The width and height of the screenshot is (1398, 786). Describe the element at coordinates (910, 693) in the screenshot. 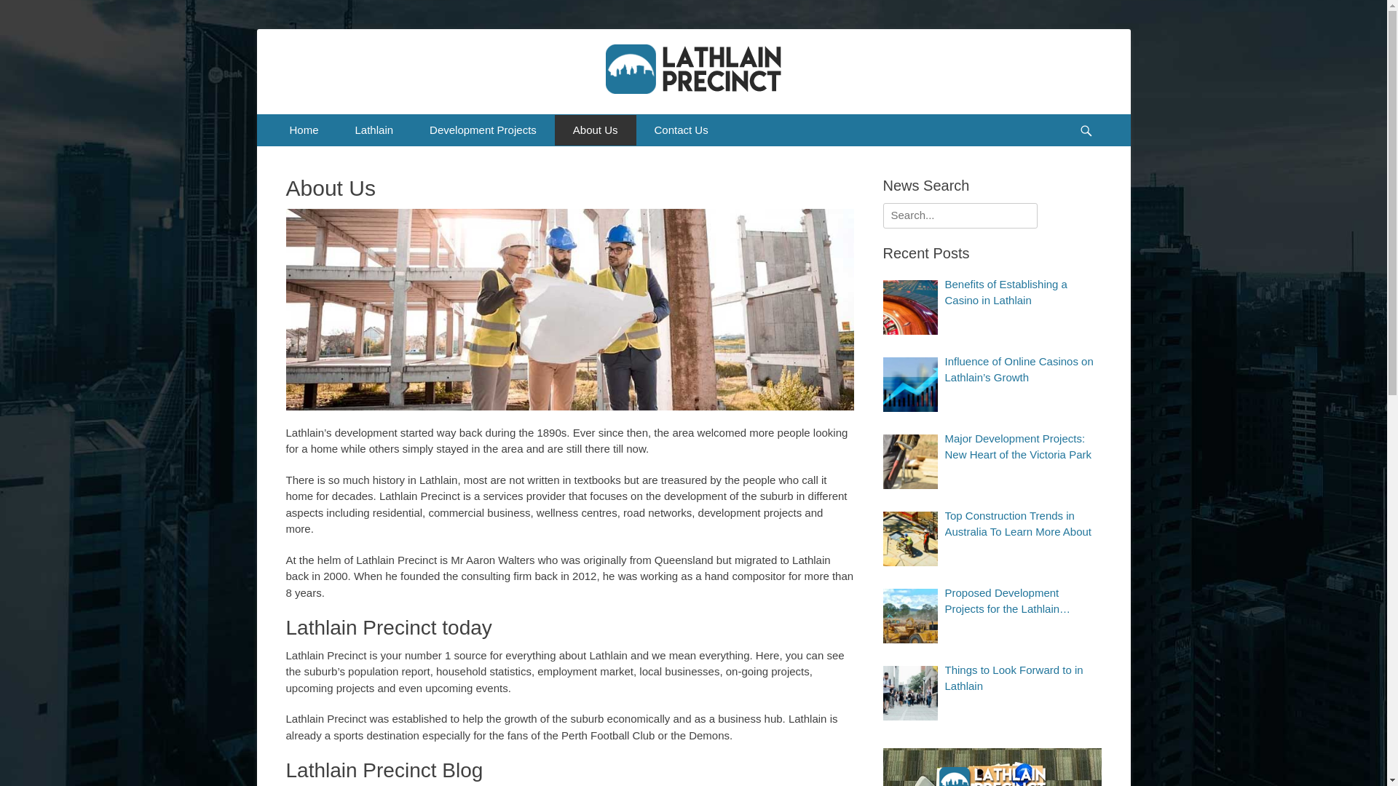

I see `Things to Look Forward to in Lathlain` at that location.